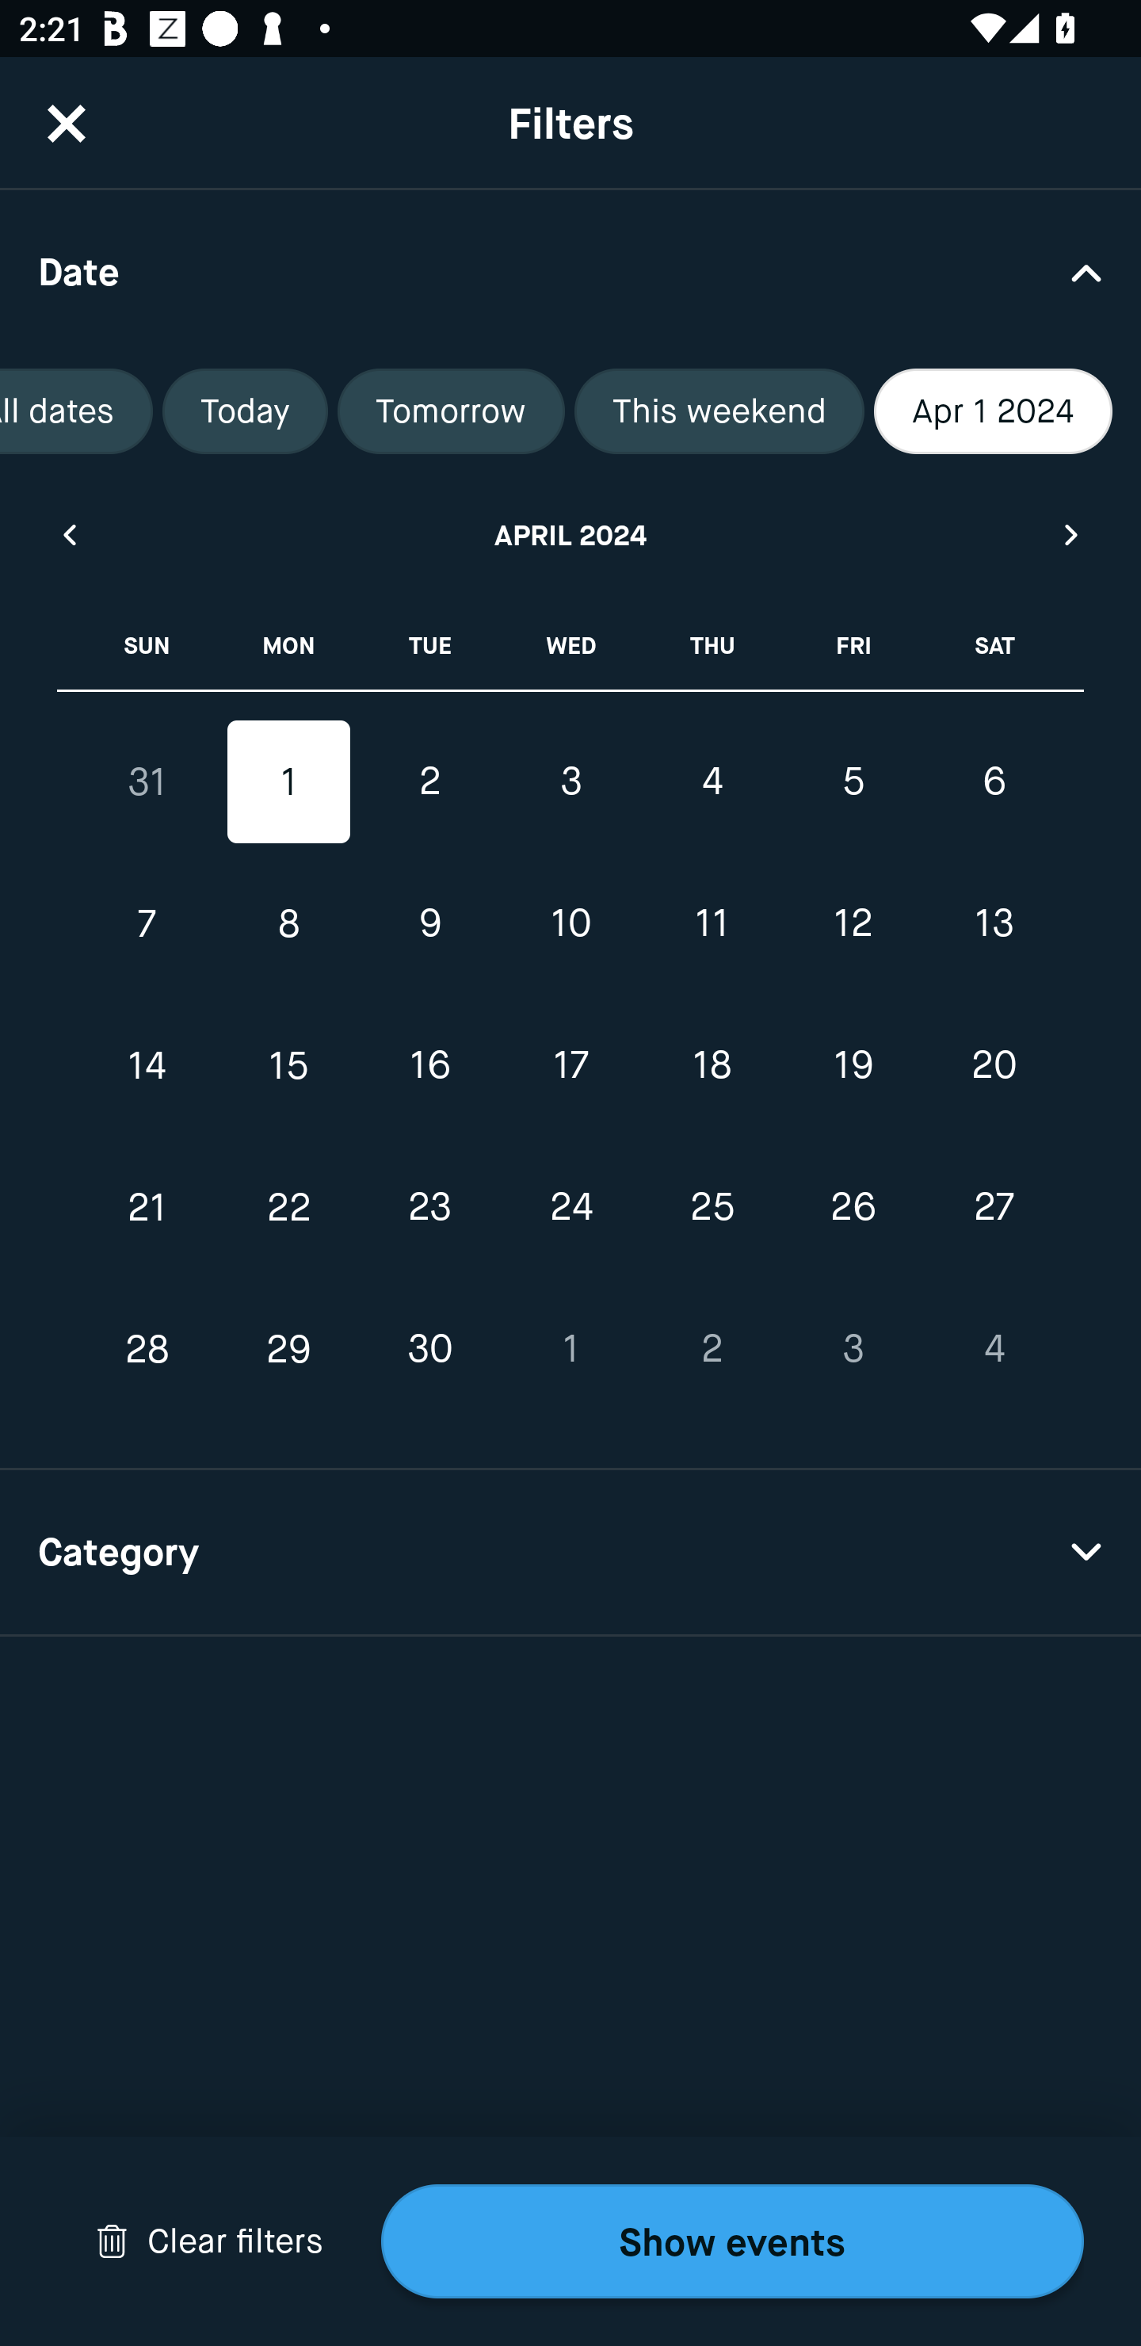  What do you see at coordinates (853, 924) in the screenshot?
I see `12` at bounding box center [853, 924].